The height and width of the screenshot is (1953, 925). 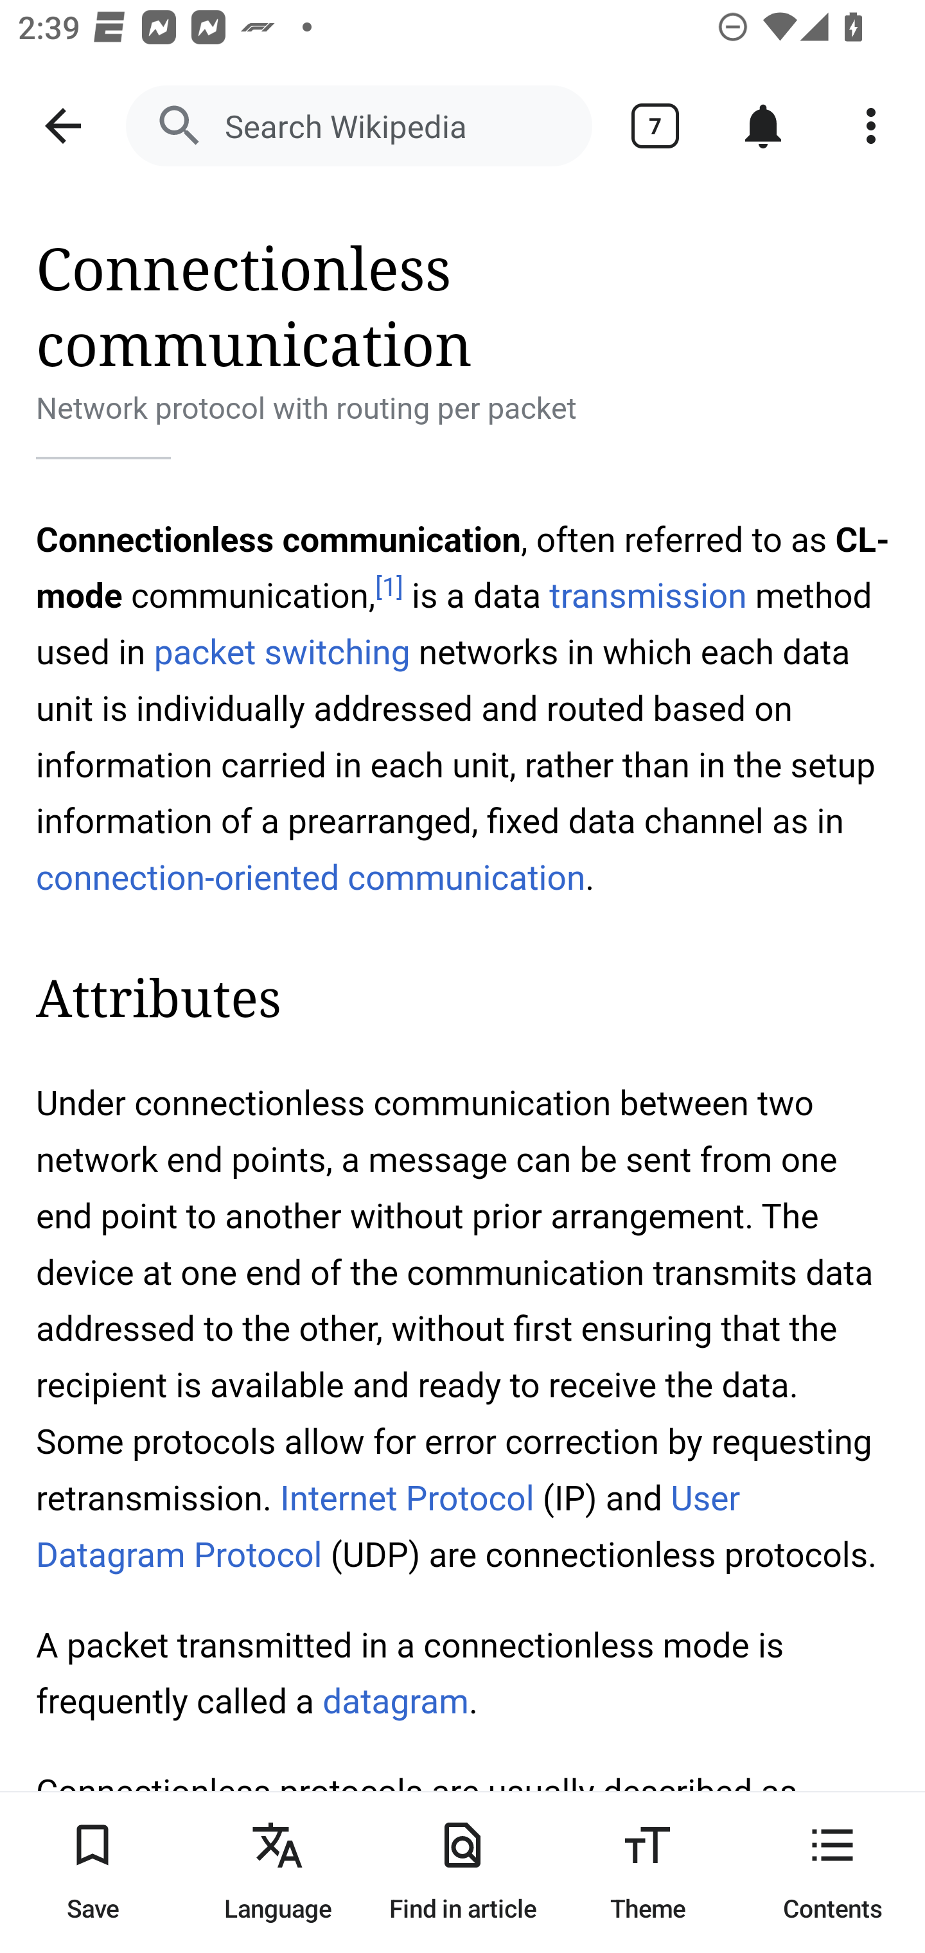 I want to click on Notifications, so click(x=763, y=126).